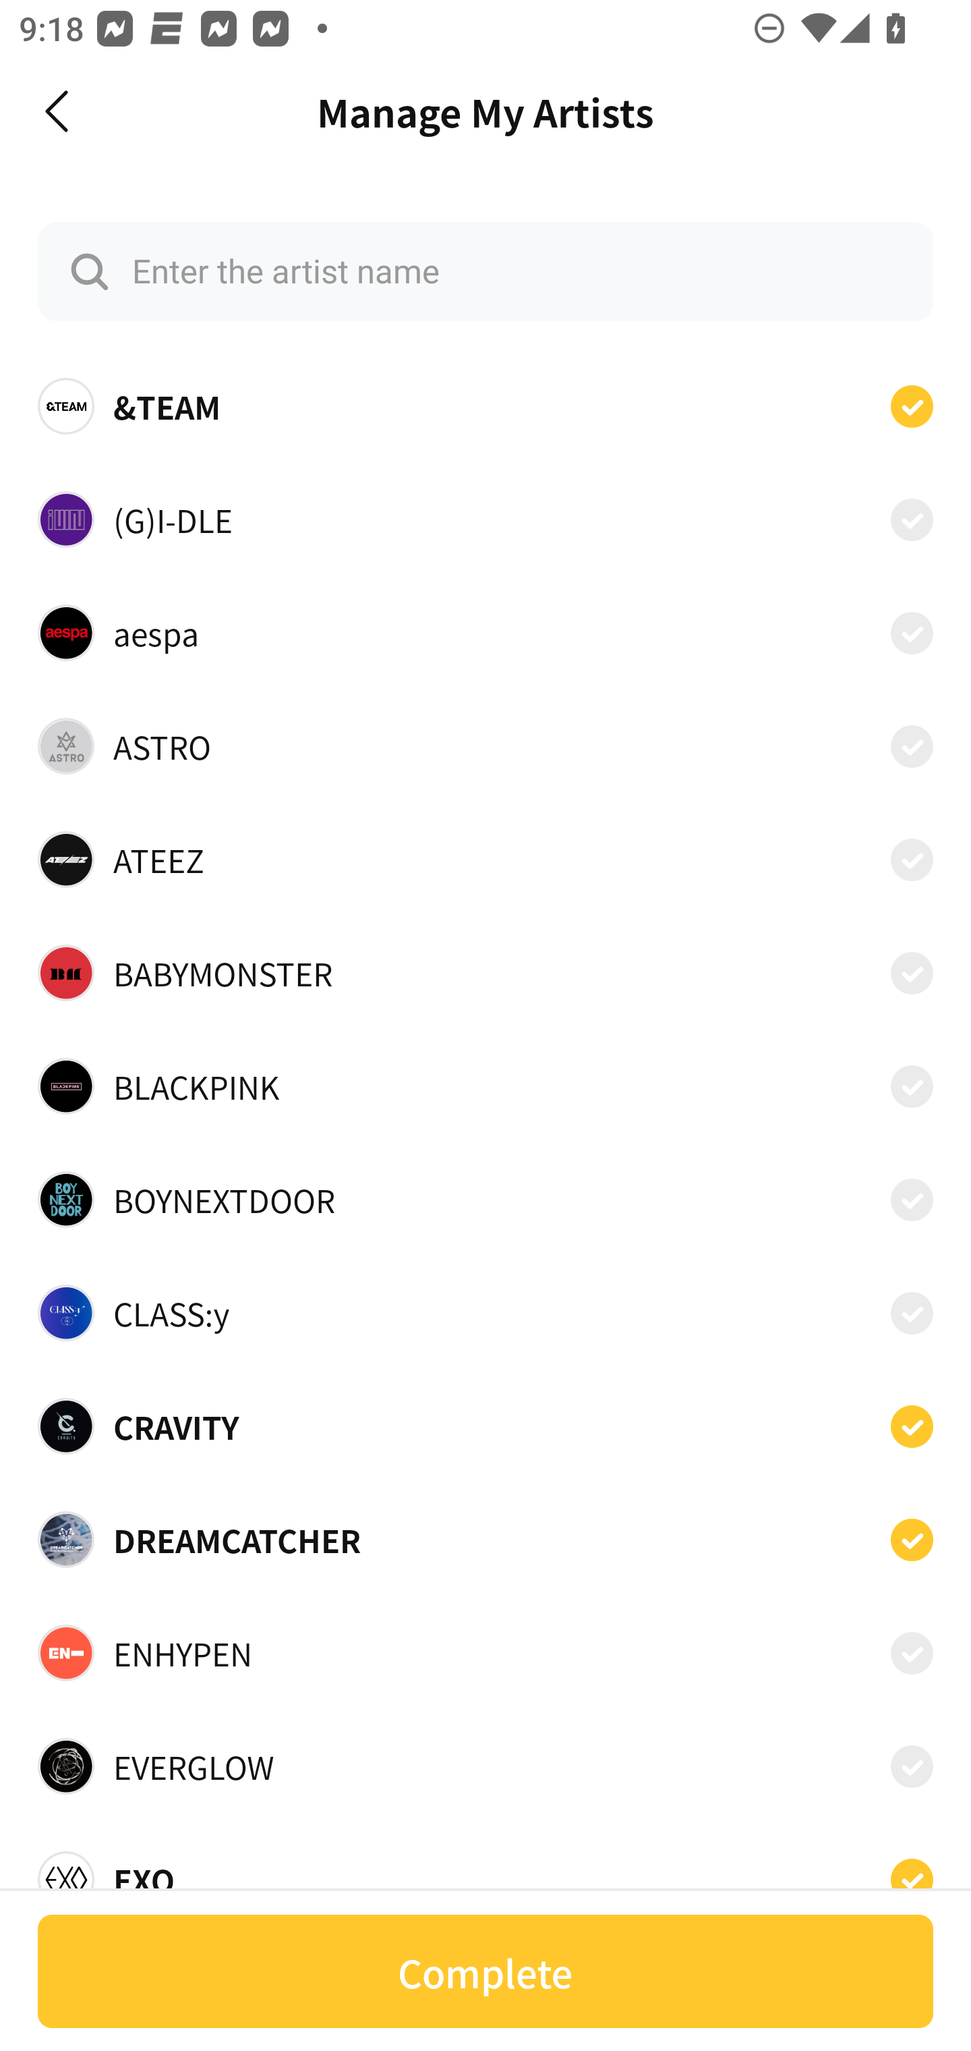 This screenshot has height=2051, width=971. I want to click on &TEAM, so click(486, 406).